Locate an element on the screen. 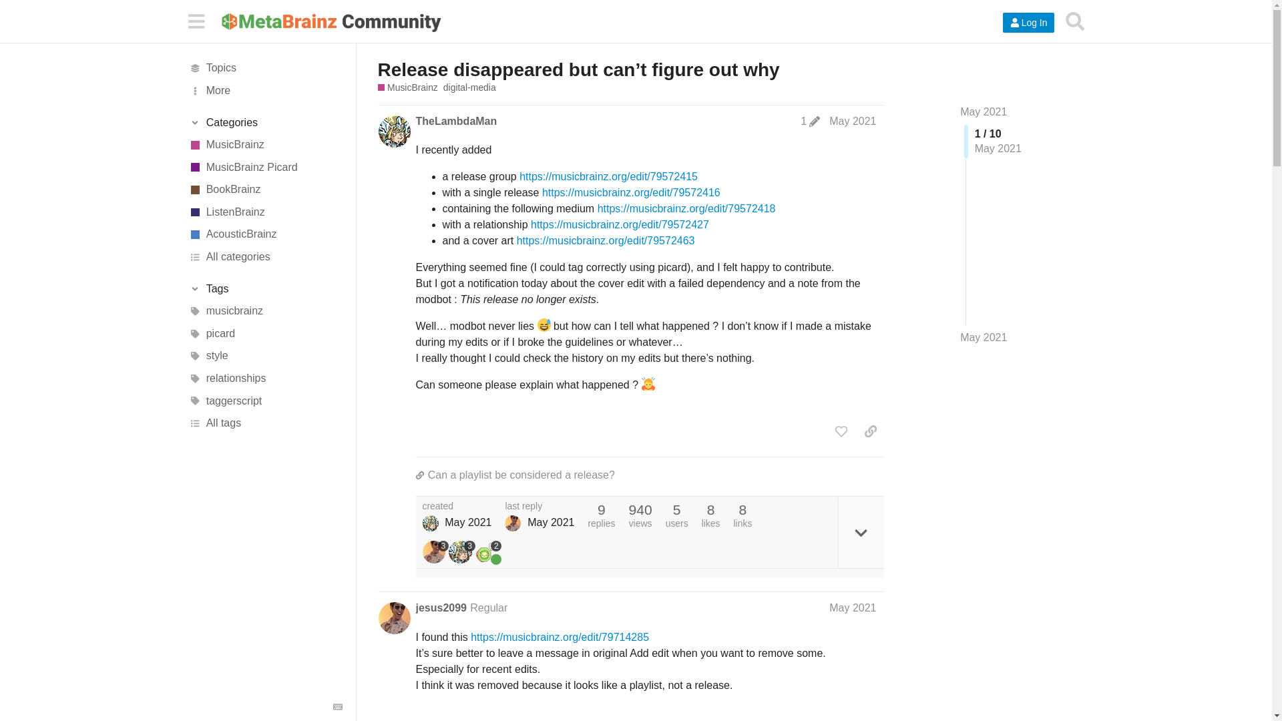 The image size is (1282, 721). ListenBrainz is located at coordinates (265, 212).